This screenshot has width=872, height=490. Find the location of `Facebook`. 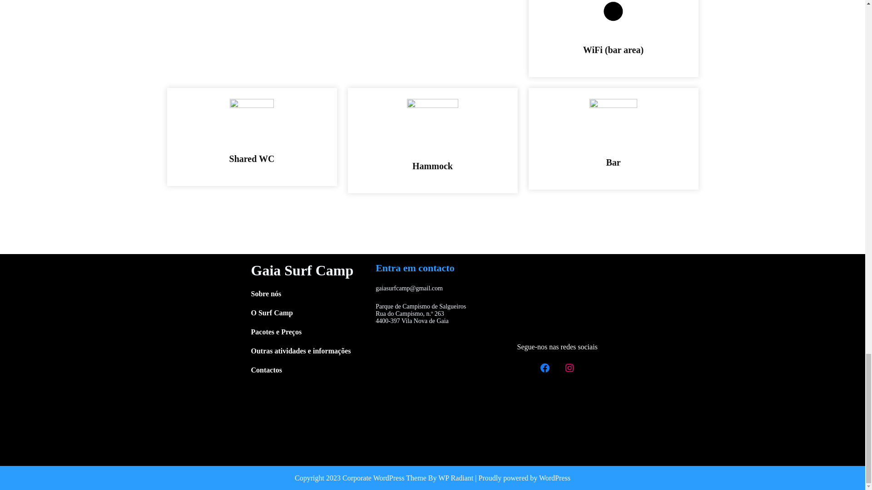

Facebook is located at coordinates (545, 367).